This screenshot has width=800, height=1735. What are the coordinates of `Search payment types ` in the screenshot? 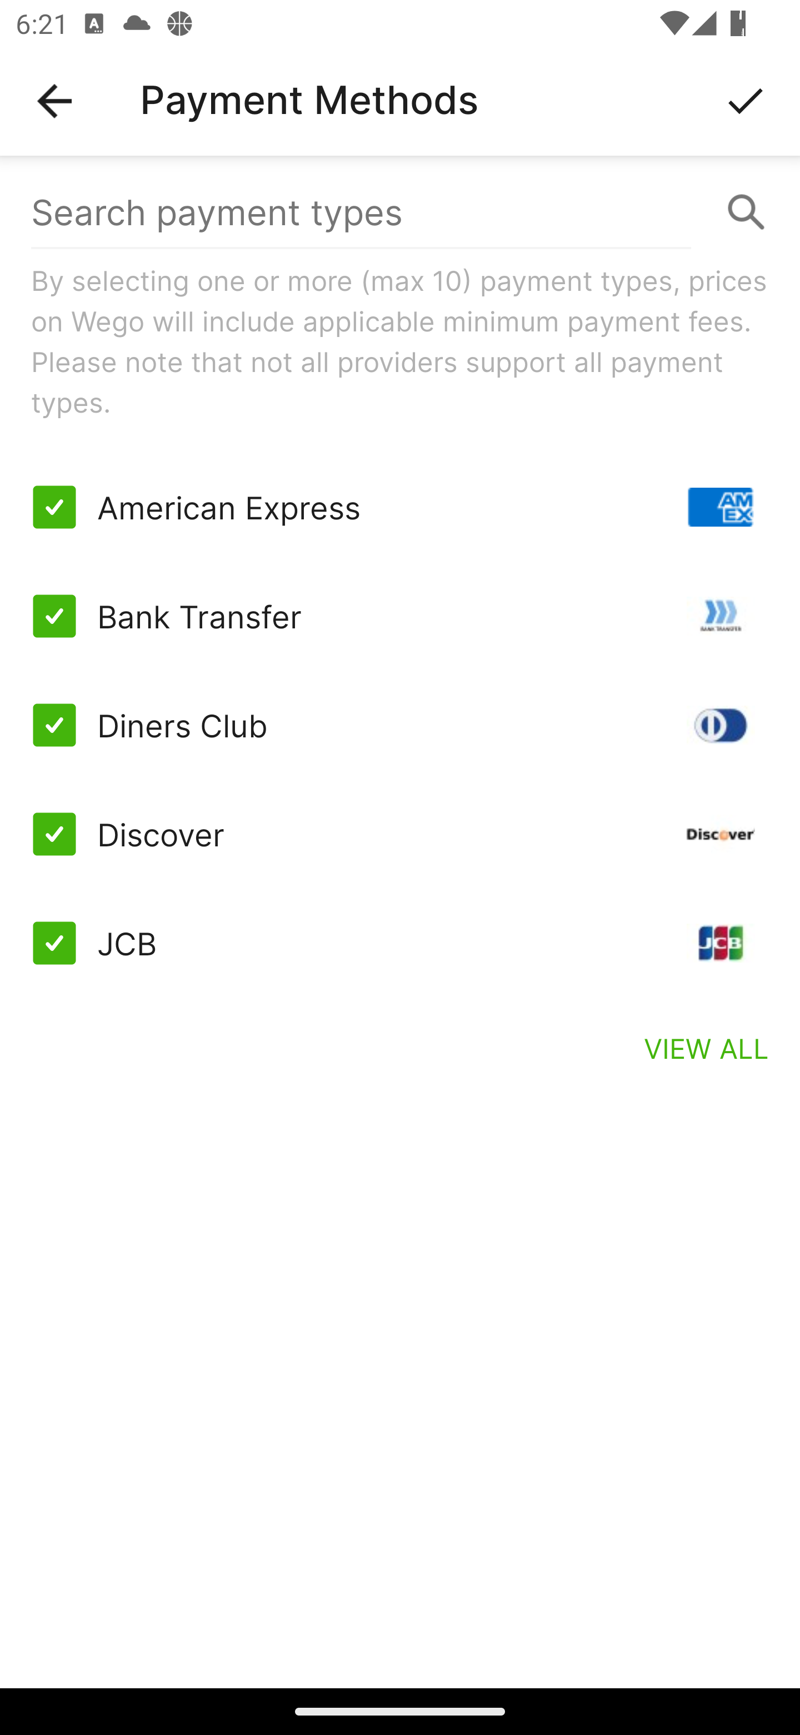 It's located at (400, 212).